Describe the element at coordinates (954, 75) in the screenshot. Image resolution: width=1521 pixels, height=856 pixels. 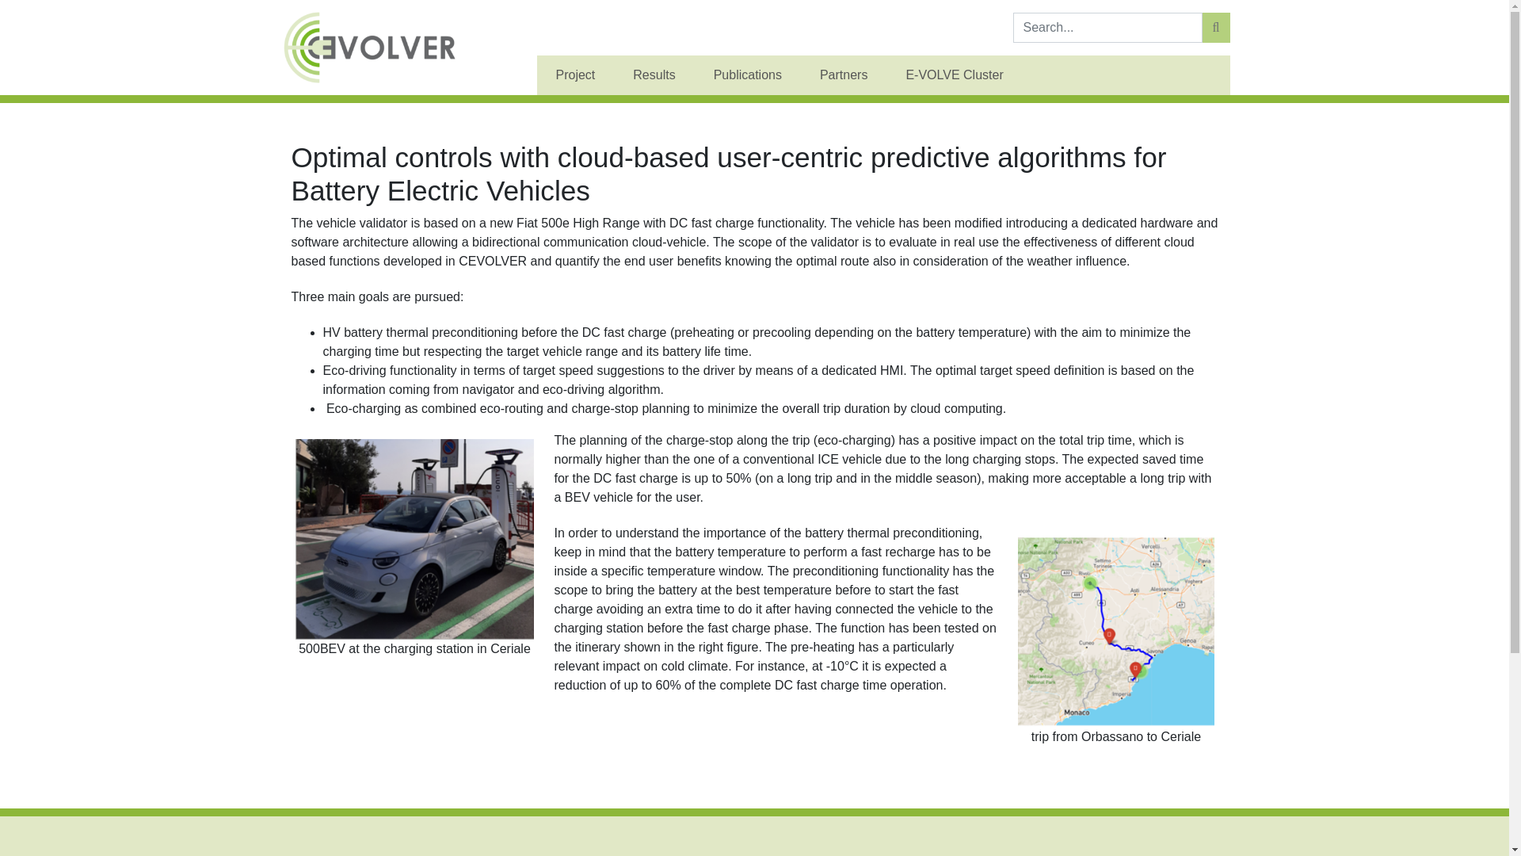
I see `E-VOLVE Cluster` at that location.